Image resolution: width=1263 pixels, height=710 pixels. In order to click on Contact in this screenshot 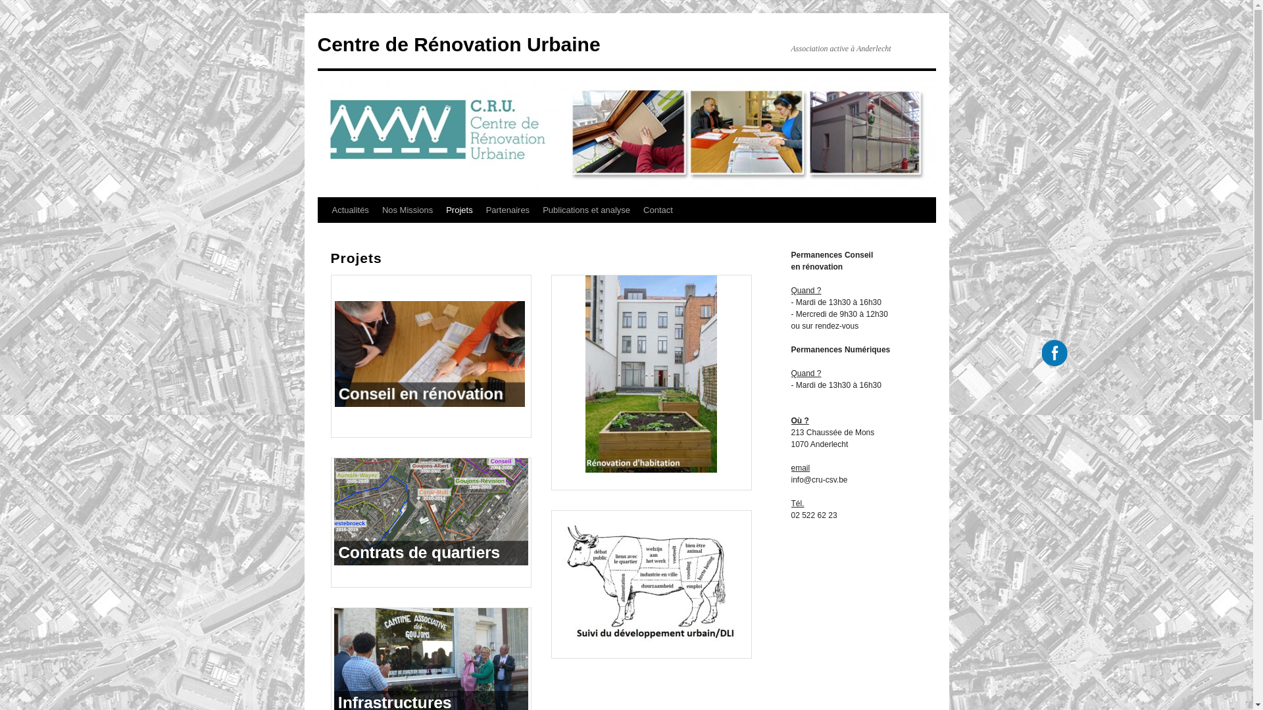, I will do `click(658, 210)`.